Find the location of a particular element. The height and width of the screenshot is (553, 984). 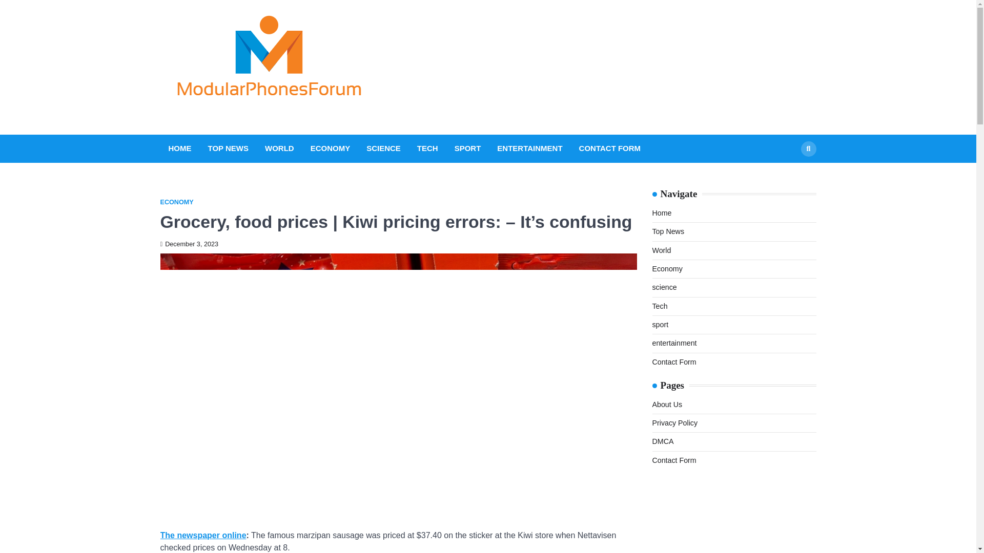

The newspaper online is located at coordinates (203, 535).